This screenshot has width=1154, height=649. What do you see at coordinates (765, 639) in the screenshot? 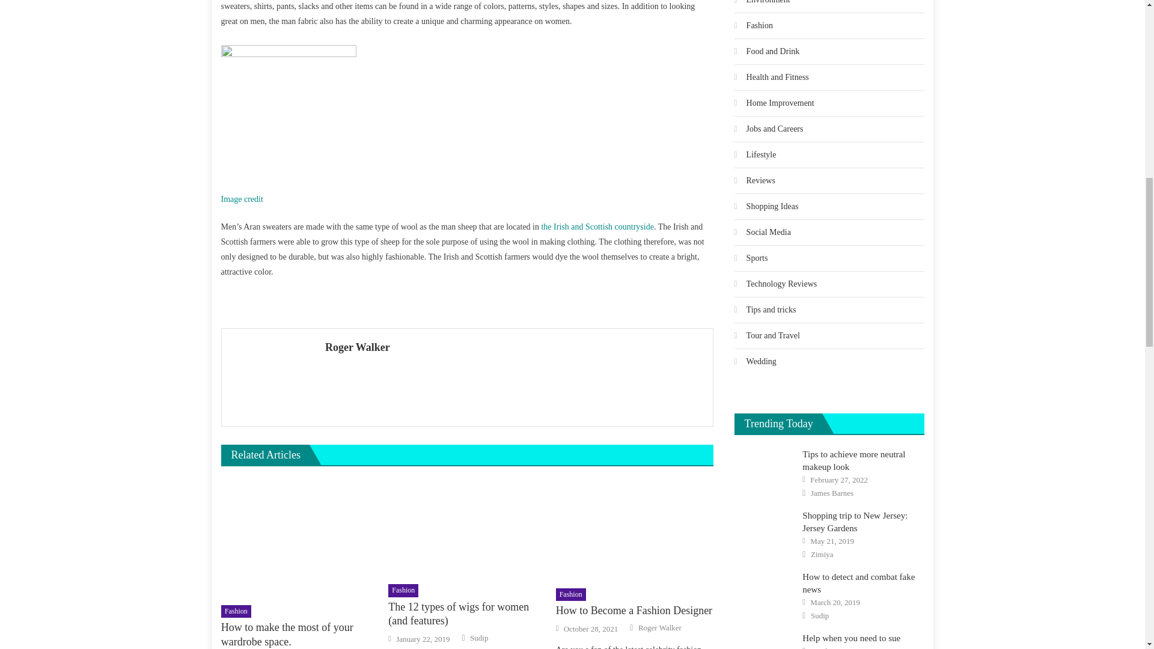
I see `Help when you need to sue` at bounding box center [765, 639].